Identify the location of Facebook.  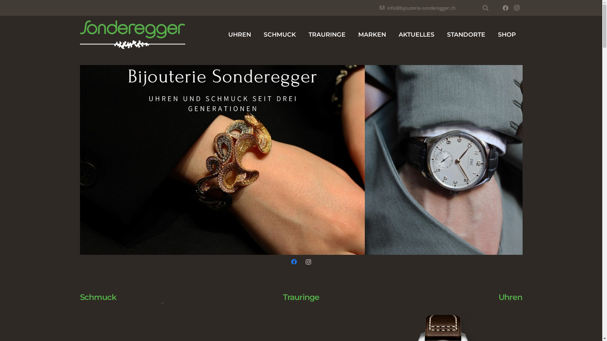
(505, 8).